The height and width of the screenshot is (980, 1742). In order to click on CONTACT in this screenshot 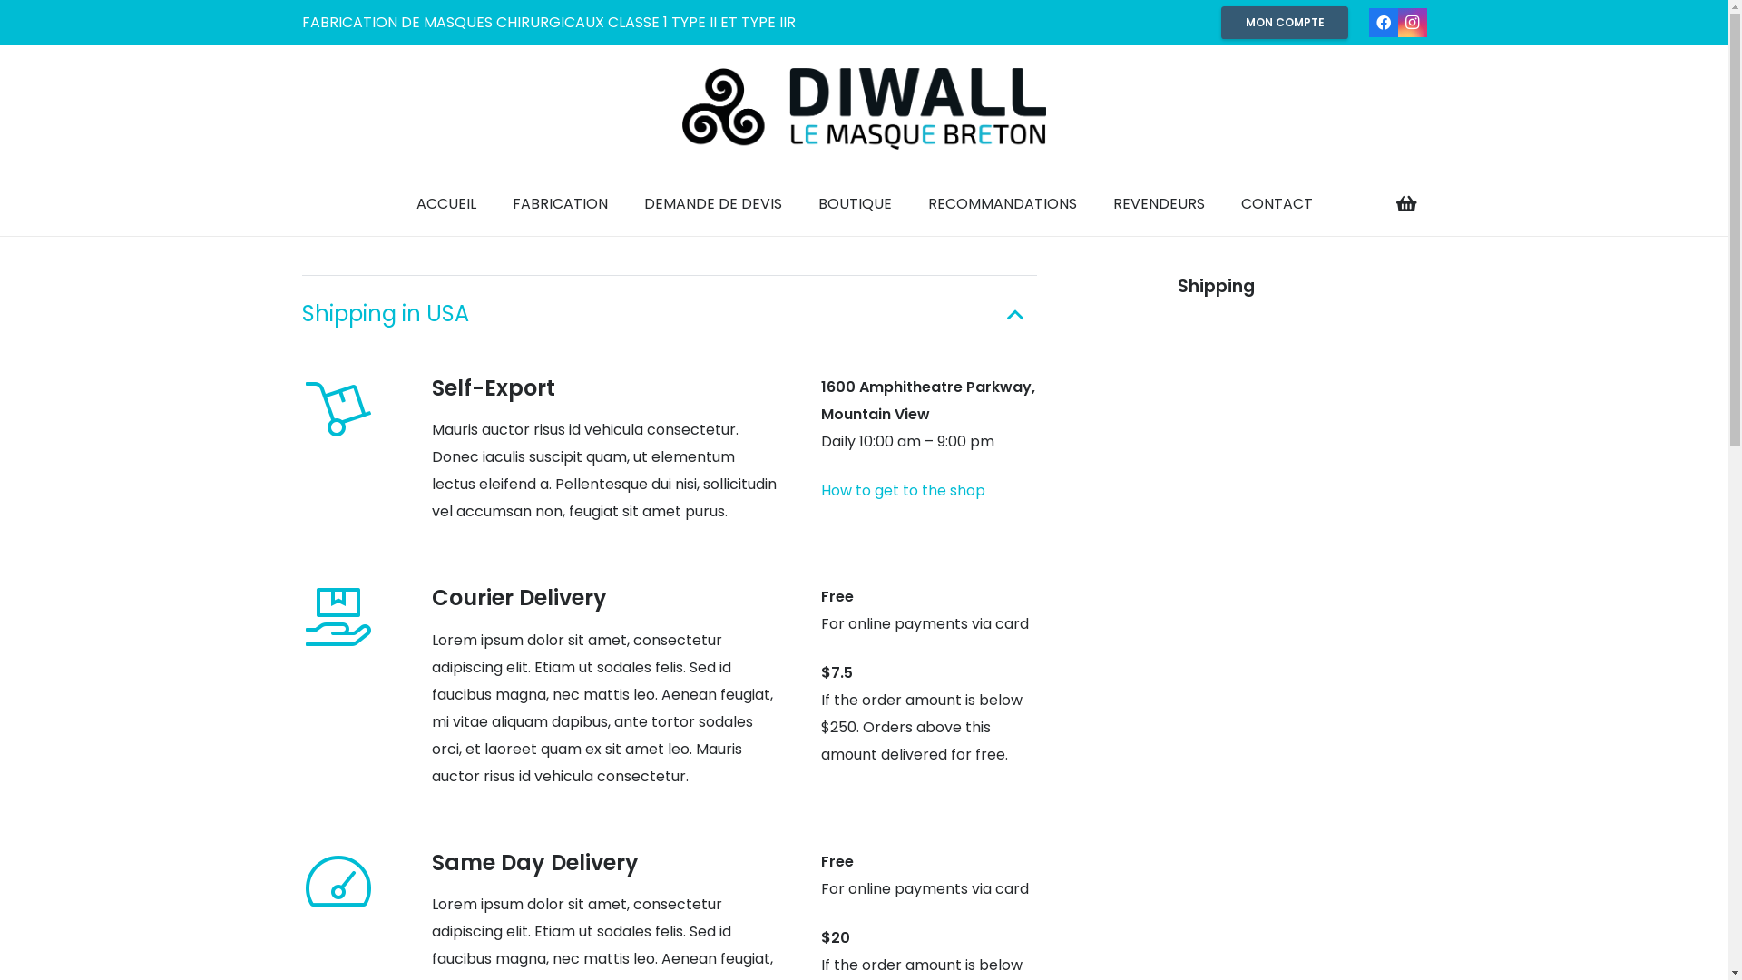, I will do `click(1277, 204)`.